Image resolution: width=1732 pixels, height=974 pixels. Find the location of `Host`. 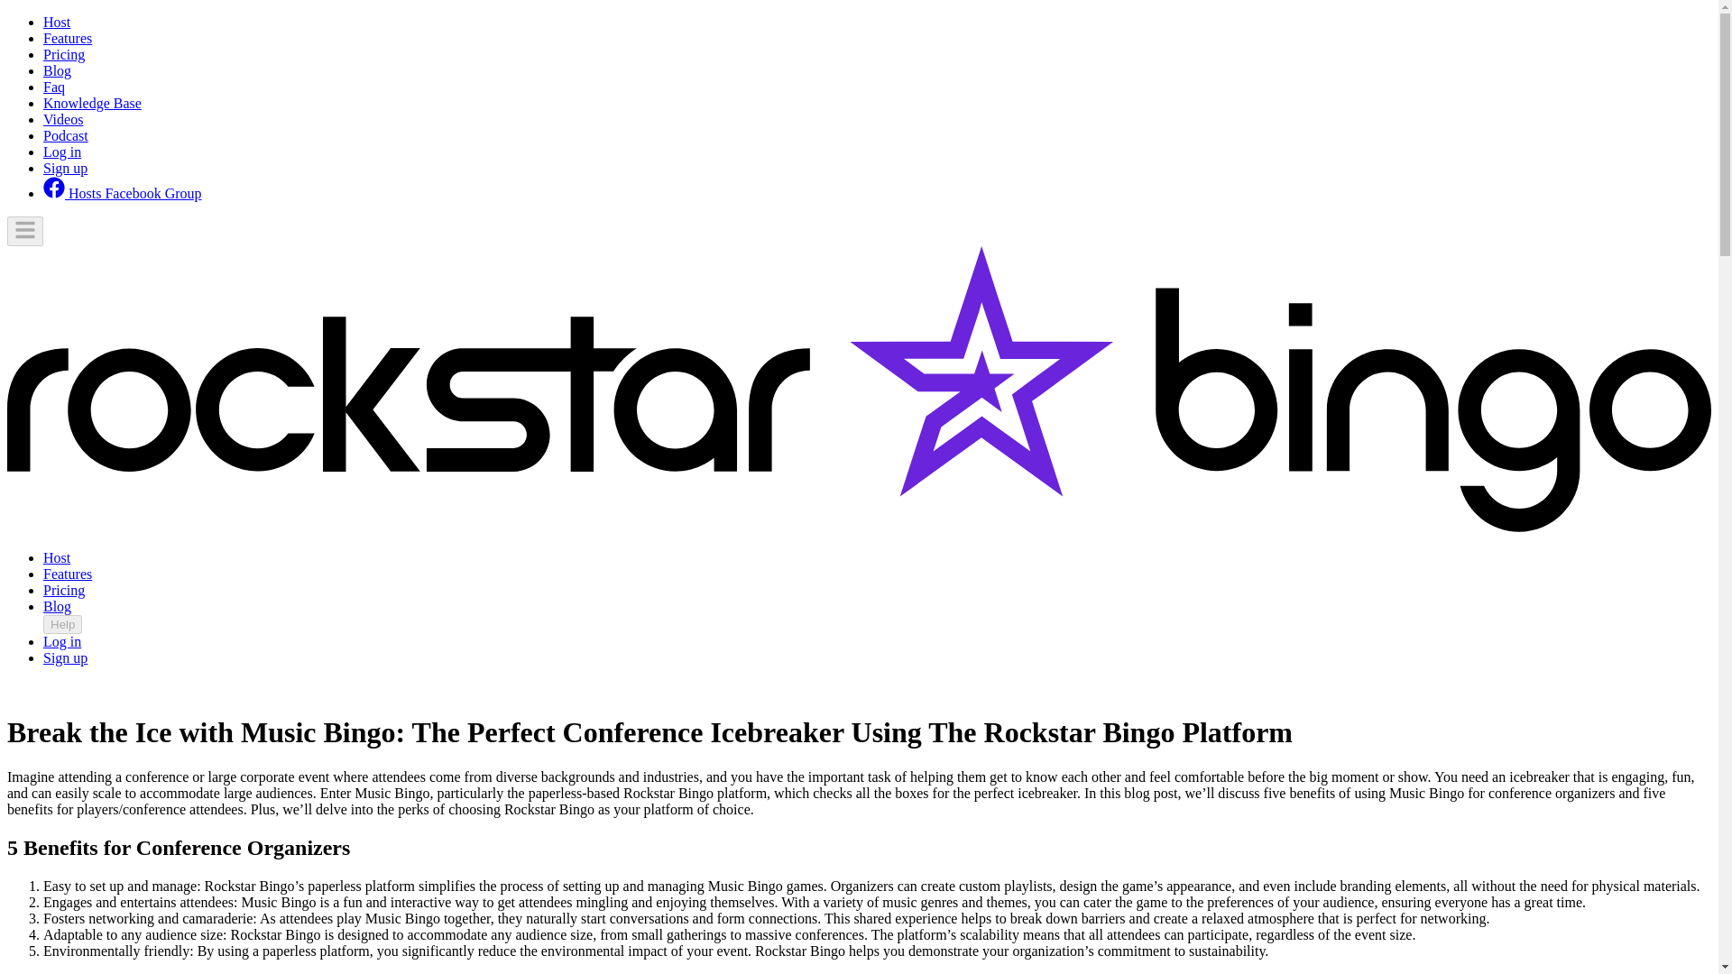

Host is located at coordinates (57, 557).